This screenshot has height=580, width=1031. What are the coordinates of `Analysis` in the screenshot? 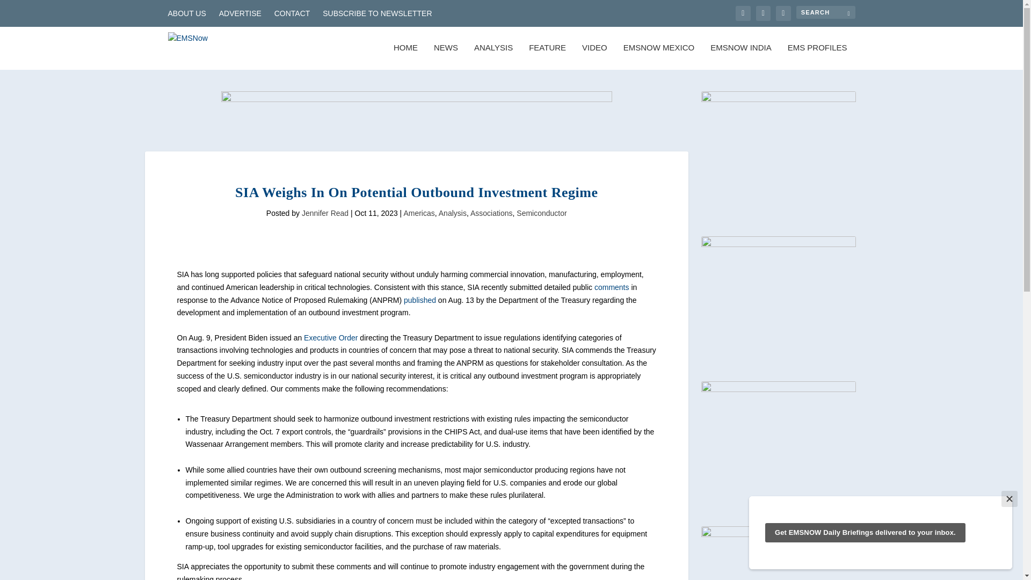 It's located at (453, 213).